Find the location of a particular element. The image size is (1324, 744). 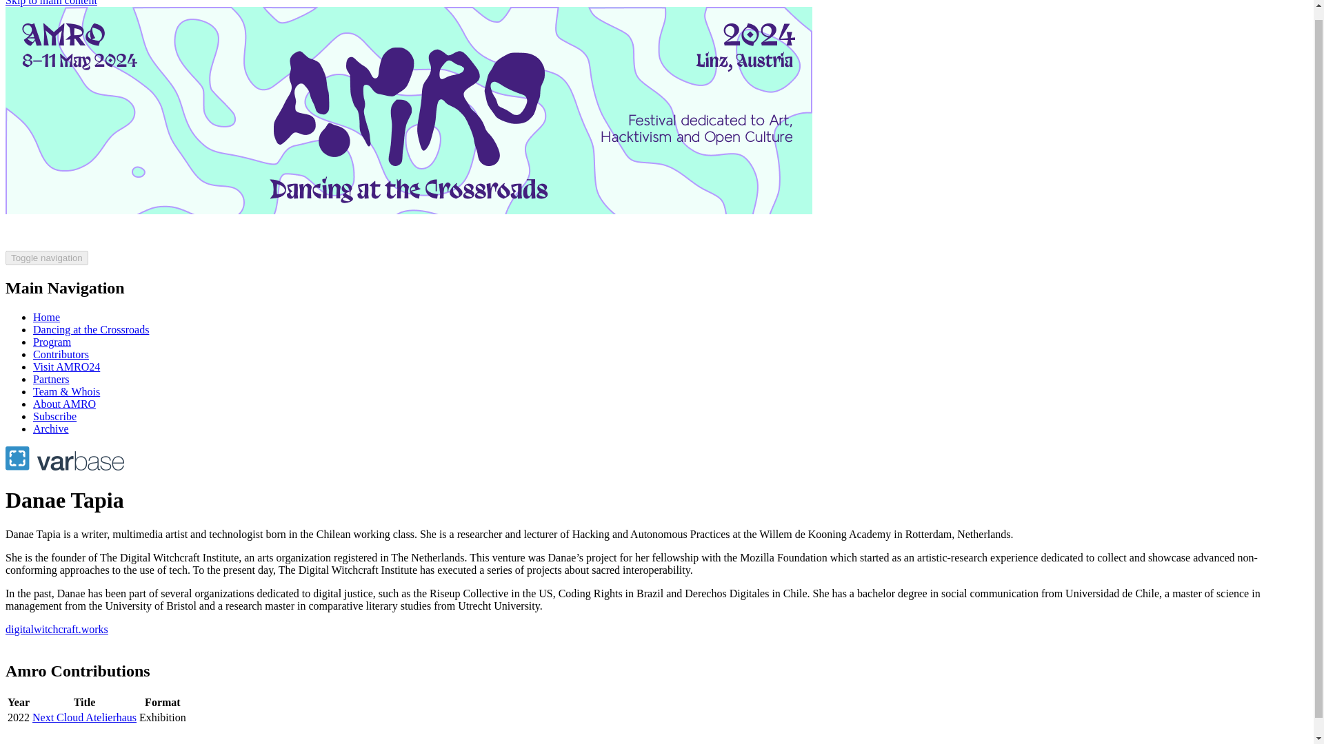

Dancing at the Crossroads is located at coordinates (91, 329).